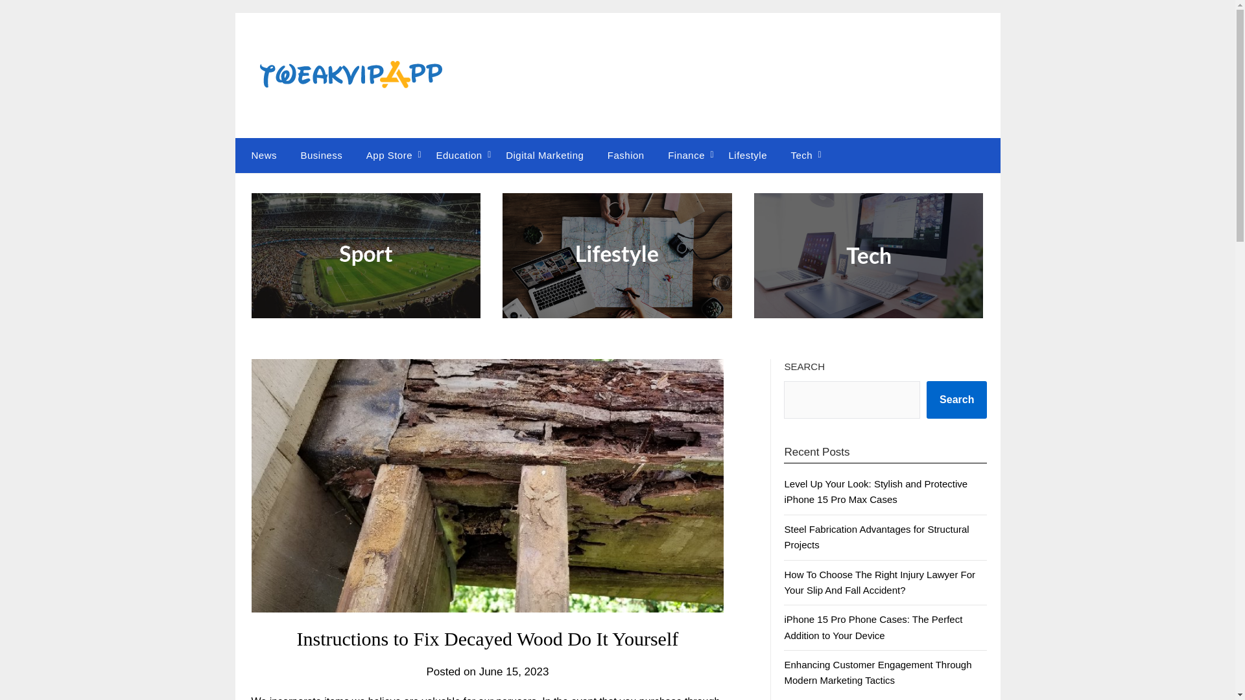 The height and width of the screenshot is (700, 1245). I want to click on Digital Marketing, so click(545, 155).